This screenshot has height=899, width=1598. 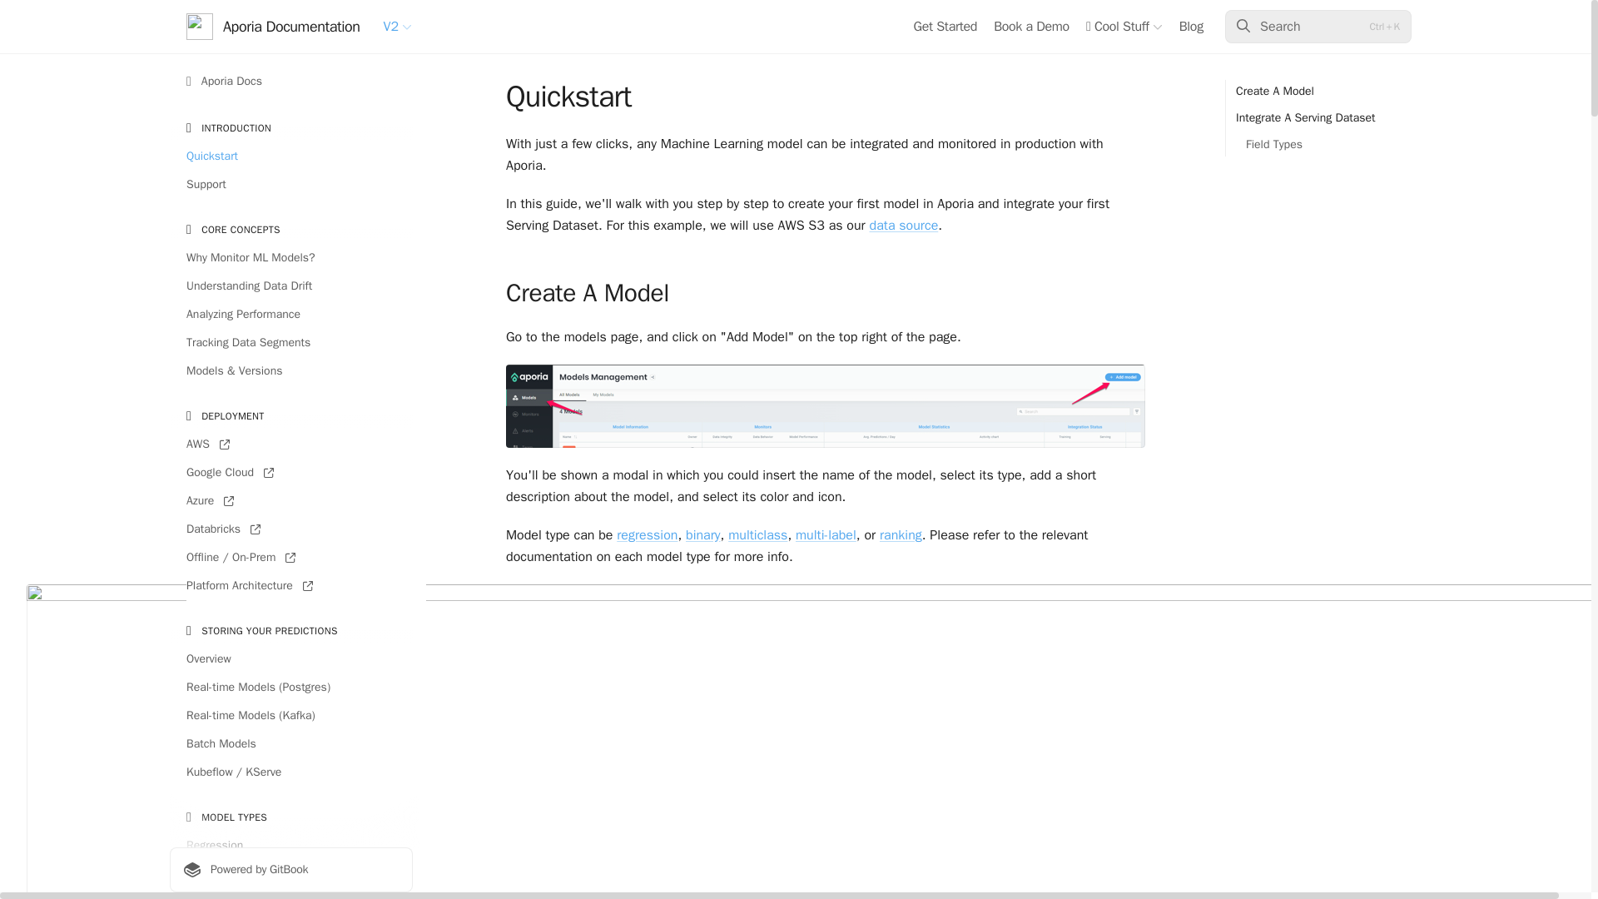 I want to click on Understanding Data Drift, so click(x=290, y=286).